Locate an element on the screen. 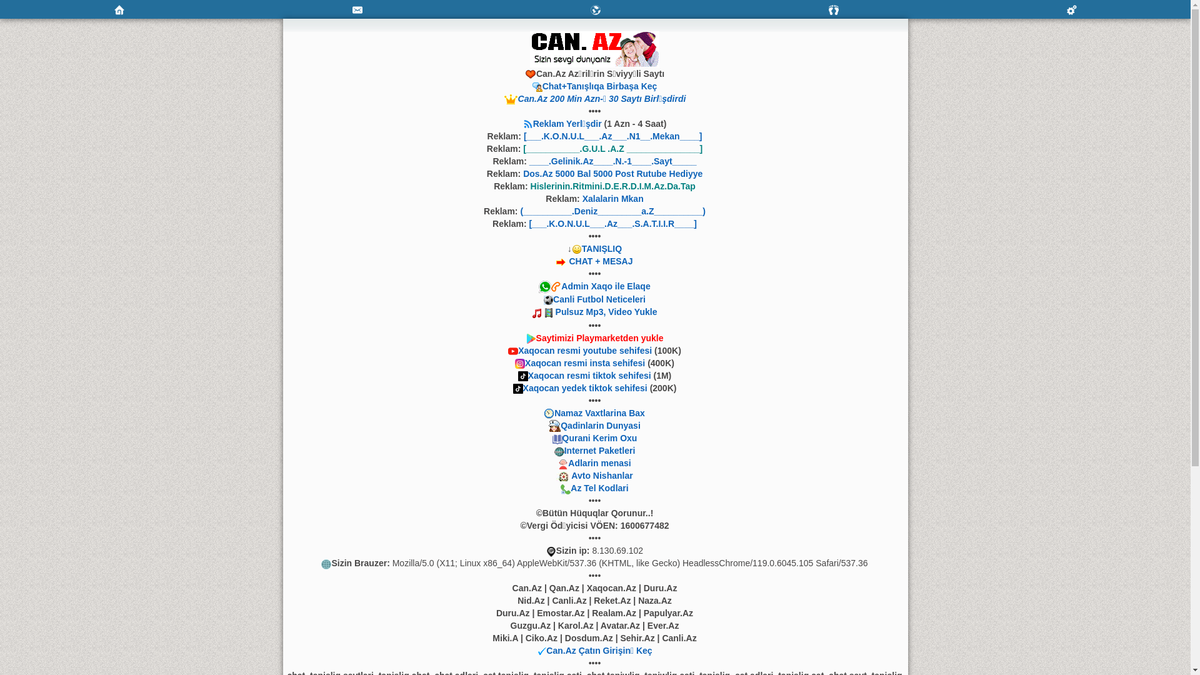 The image size is (1200, 675). Avto Nishanlar is located at coordinates (602, 476).